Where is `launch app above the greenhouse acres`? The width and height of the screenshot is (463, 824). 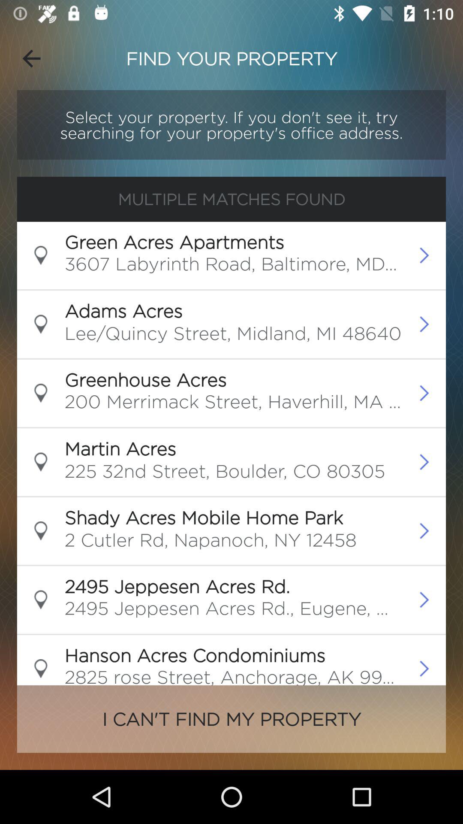 launch app above the greenhouse acres is located at coordinates (233, 336).